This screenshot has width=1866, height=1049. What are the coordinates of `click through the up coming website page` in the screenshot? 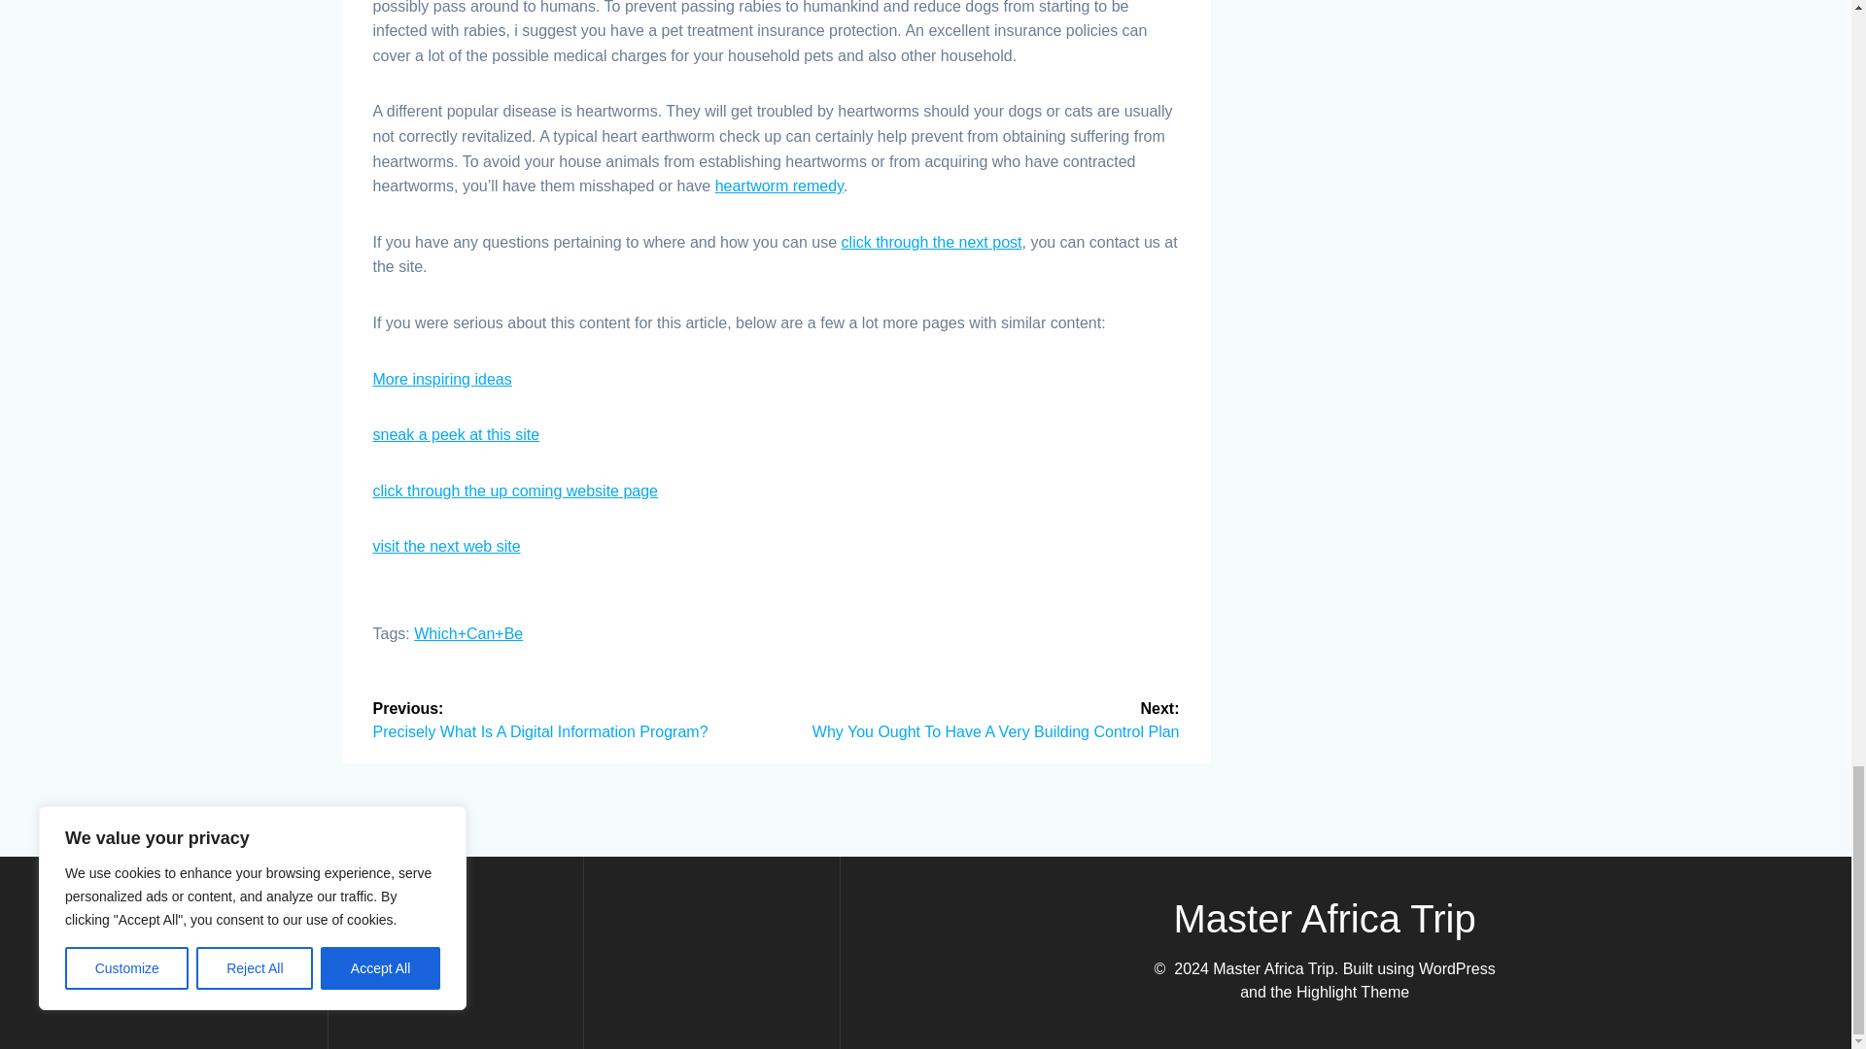 It's located at (515, 491).